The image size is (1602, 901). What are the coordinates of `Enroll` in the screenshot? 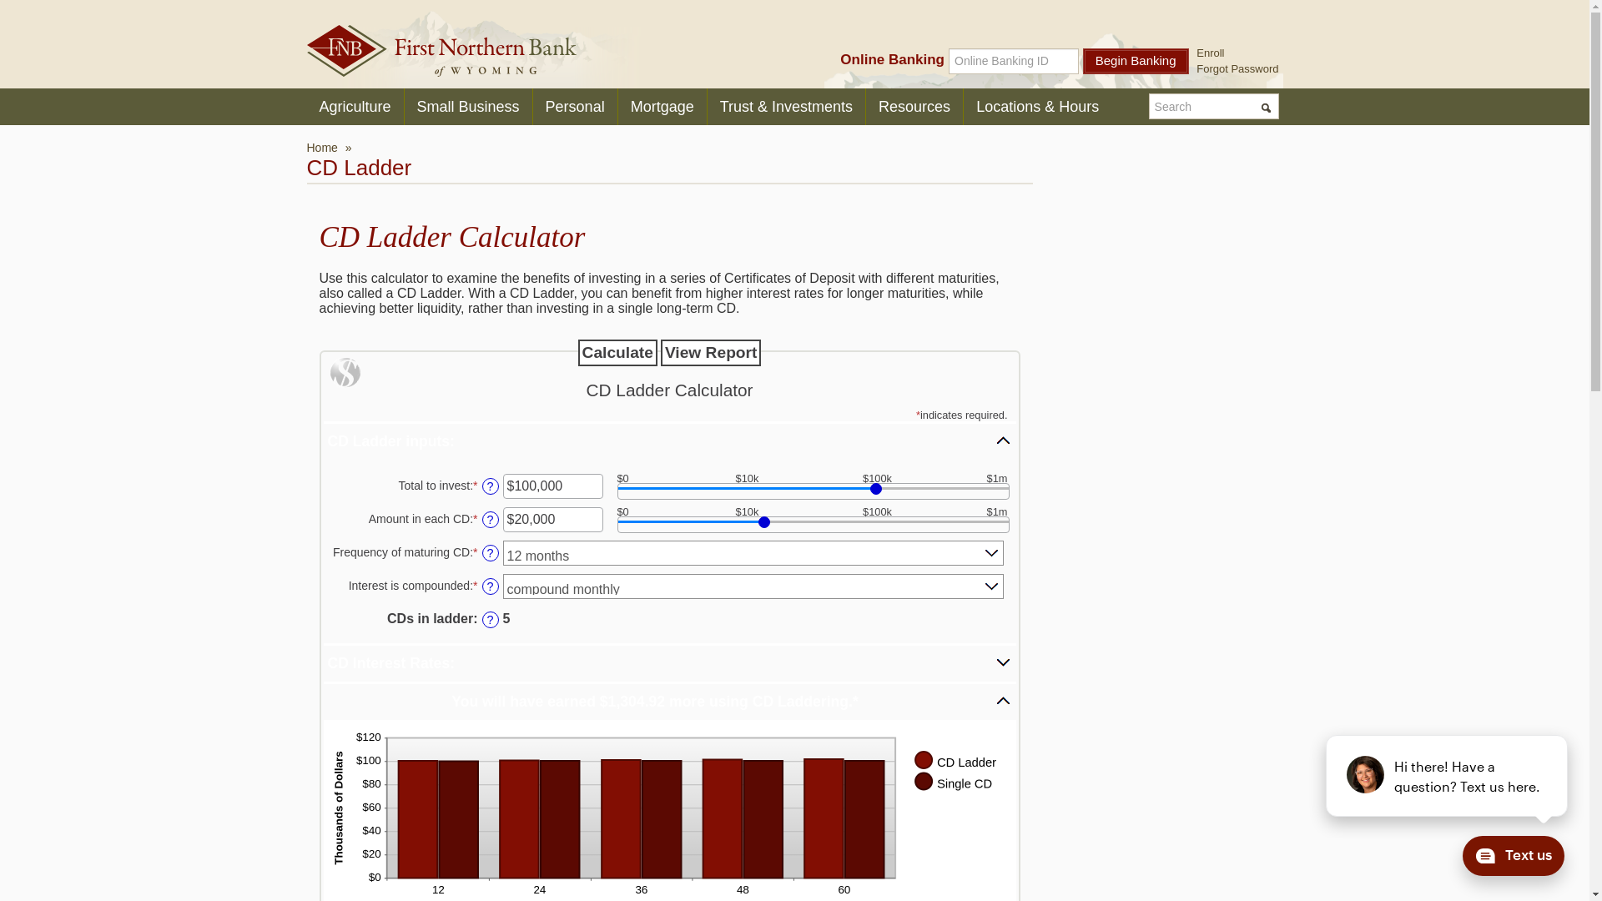 It's located at (1210, 53).